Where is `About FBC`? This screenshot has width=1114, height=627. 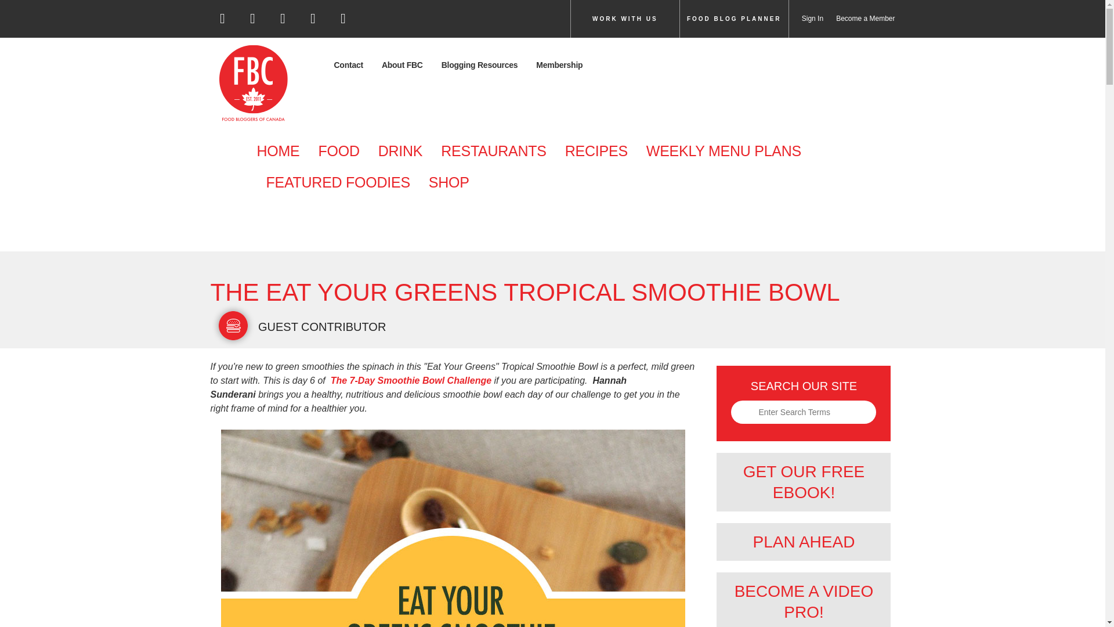
About FBC is located at coordinates (402, 65).